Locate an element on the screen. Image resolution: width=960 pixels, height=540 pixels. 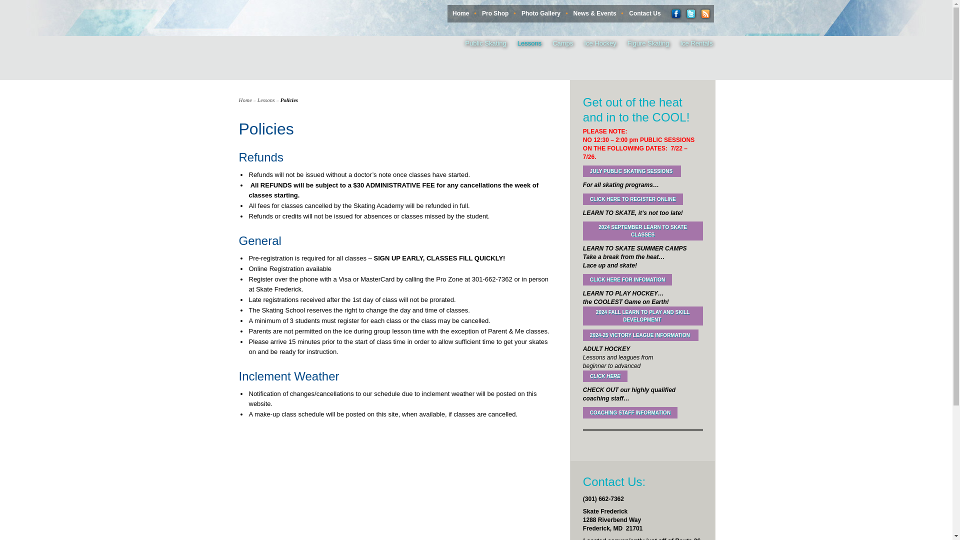
Camps is located at coordinates (557, 44).